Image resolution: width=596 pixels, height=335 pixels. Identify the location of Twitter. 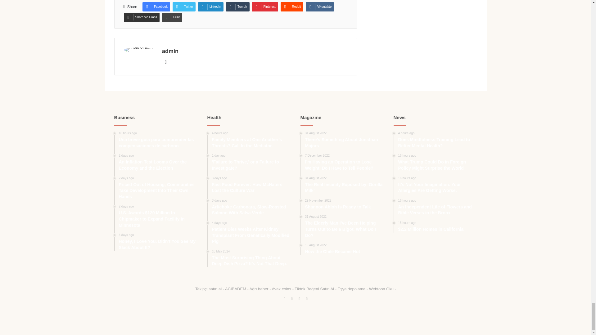
(184, 7).